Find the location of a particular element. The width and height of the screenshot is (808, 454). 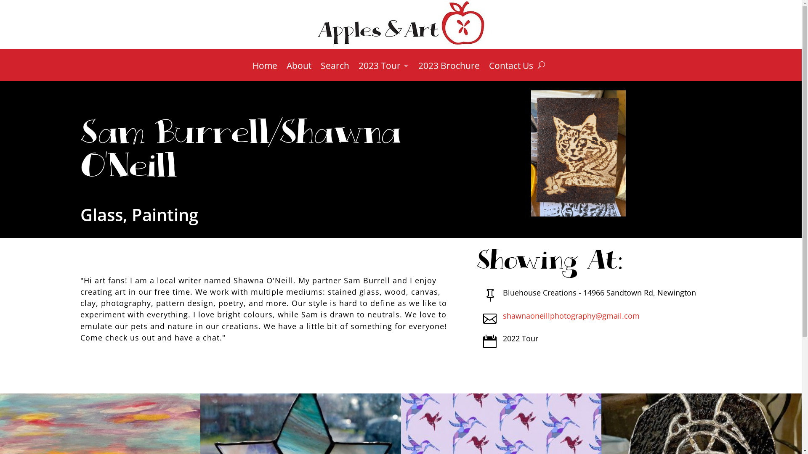

Contact Us is located at coordinates (511, 71).